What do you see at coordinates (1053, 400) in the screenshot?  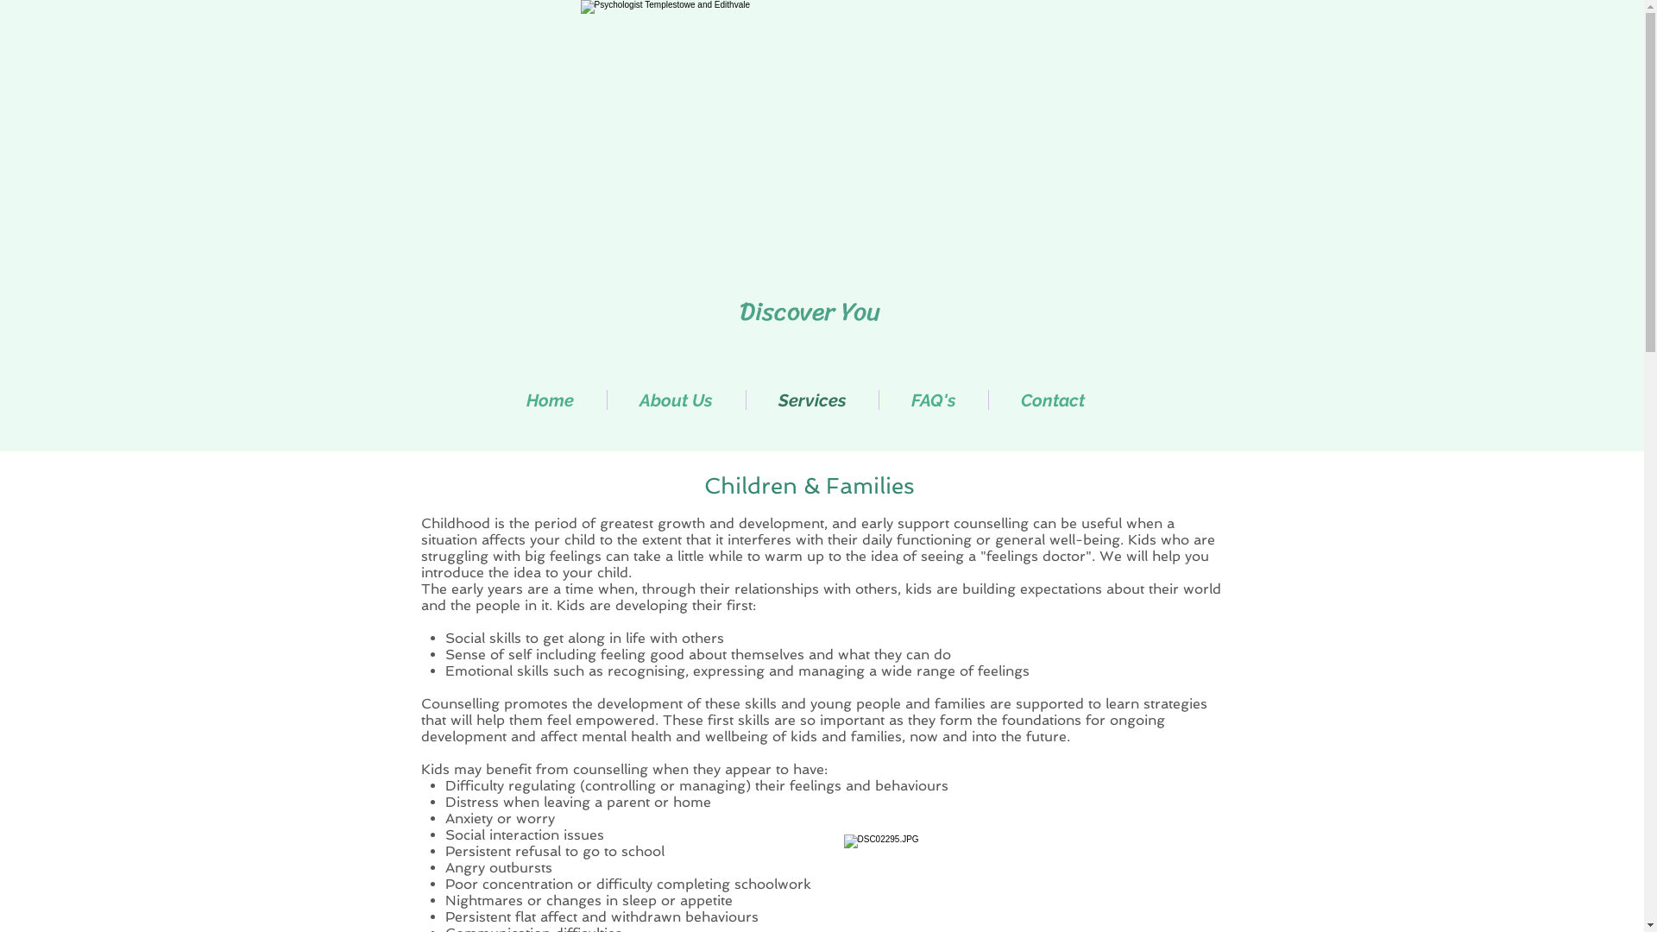 I see `Contact` at bounding box center [1053, 400].